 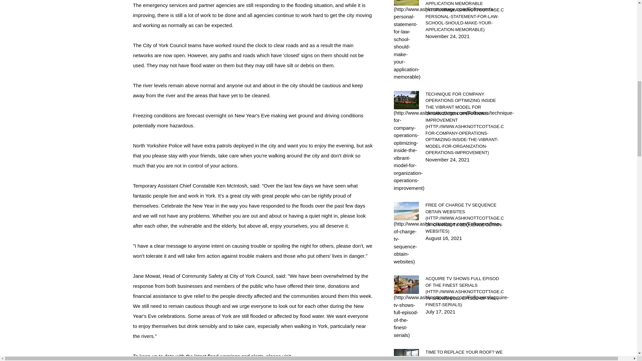 I want to click on FREE OF CHARGE TV SEQUENCE OBTAIN WEBSITES, so click(x=464, y=218).